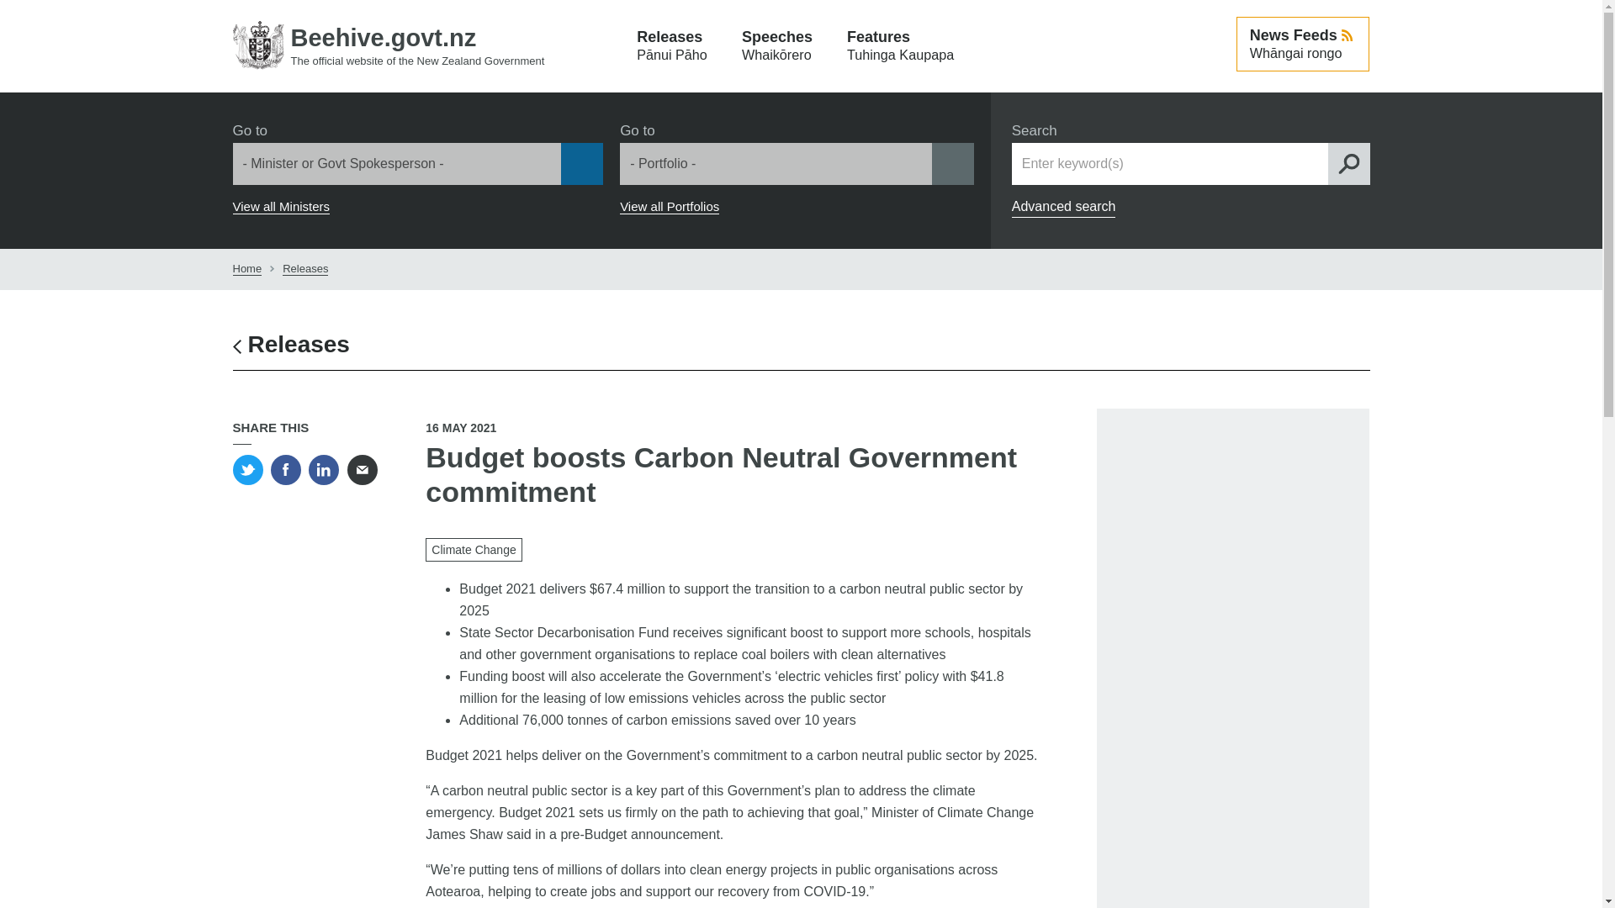 This screenshot has height=908, width=1615. Describe the element at coordinates (290, 345) in the screenshot. I see `Facebook` at that location.